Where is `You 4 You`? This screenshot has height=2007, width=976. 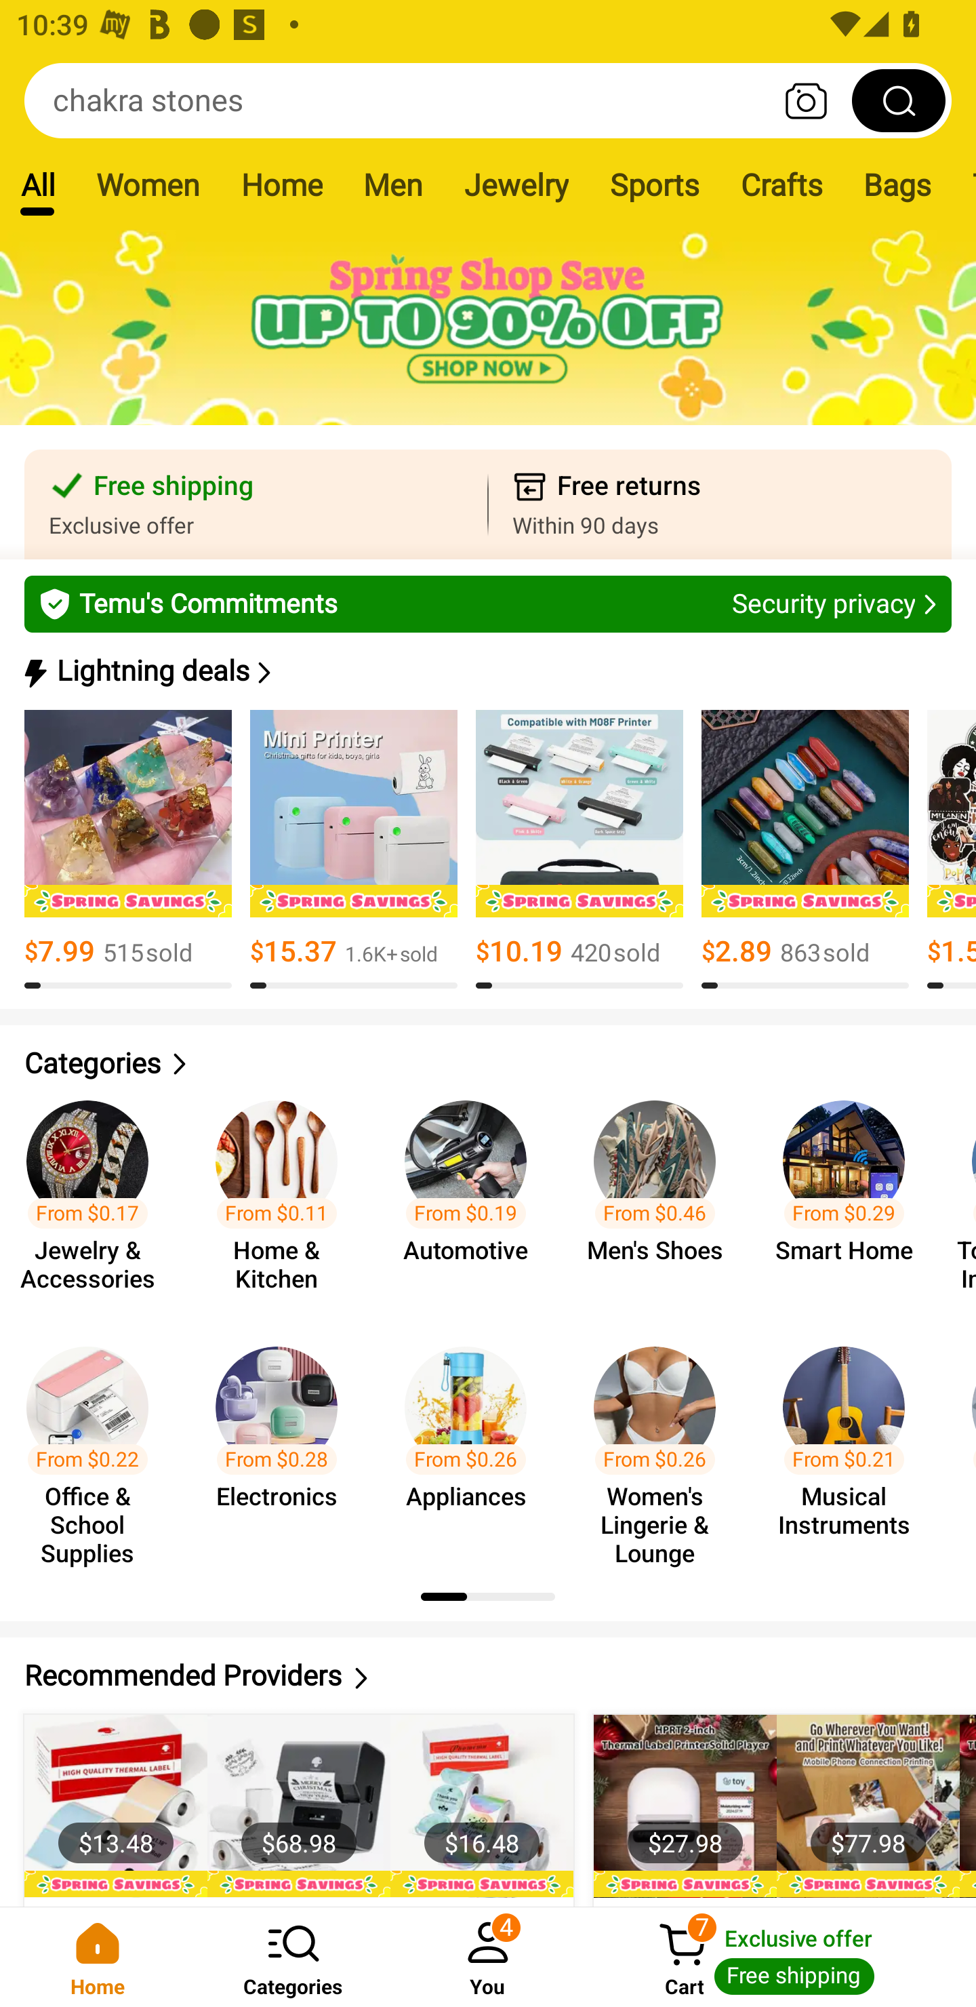 You 4 You is located at coordinates (488, 1957).